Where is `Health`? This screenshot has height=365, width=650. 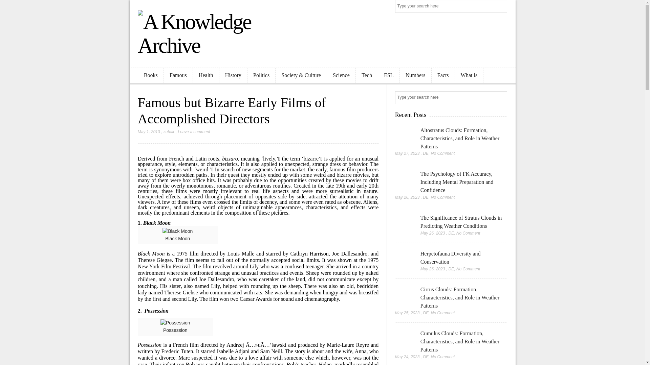
Health is located at coordinates (206, 75).